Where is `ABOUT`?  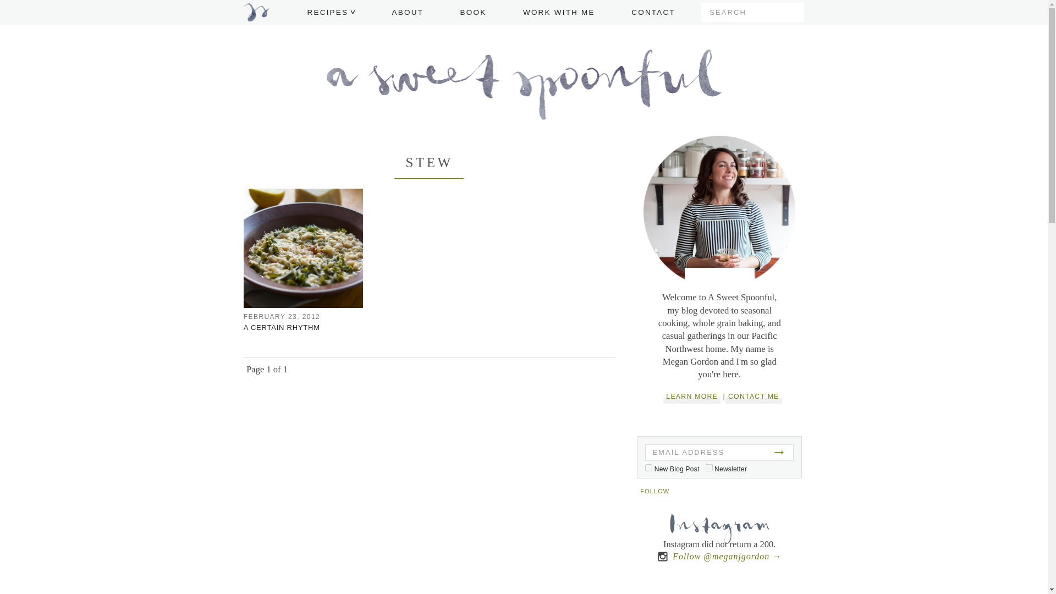 ABOUT is located at coordinates (407, 12).